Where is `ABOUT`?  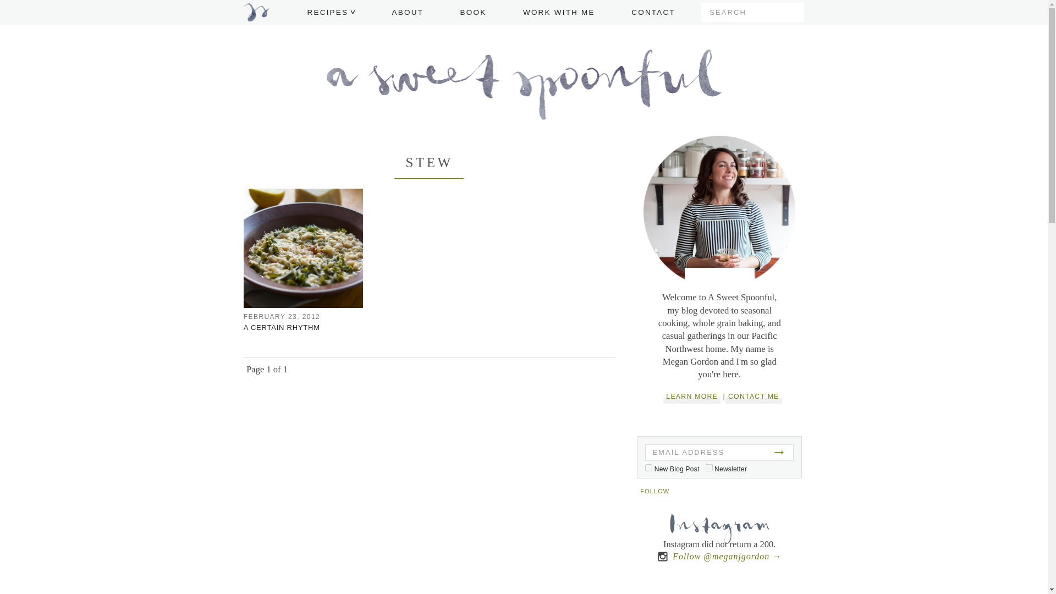 ABOUT is located at coordinates (407, 12).